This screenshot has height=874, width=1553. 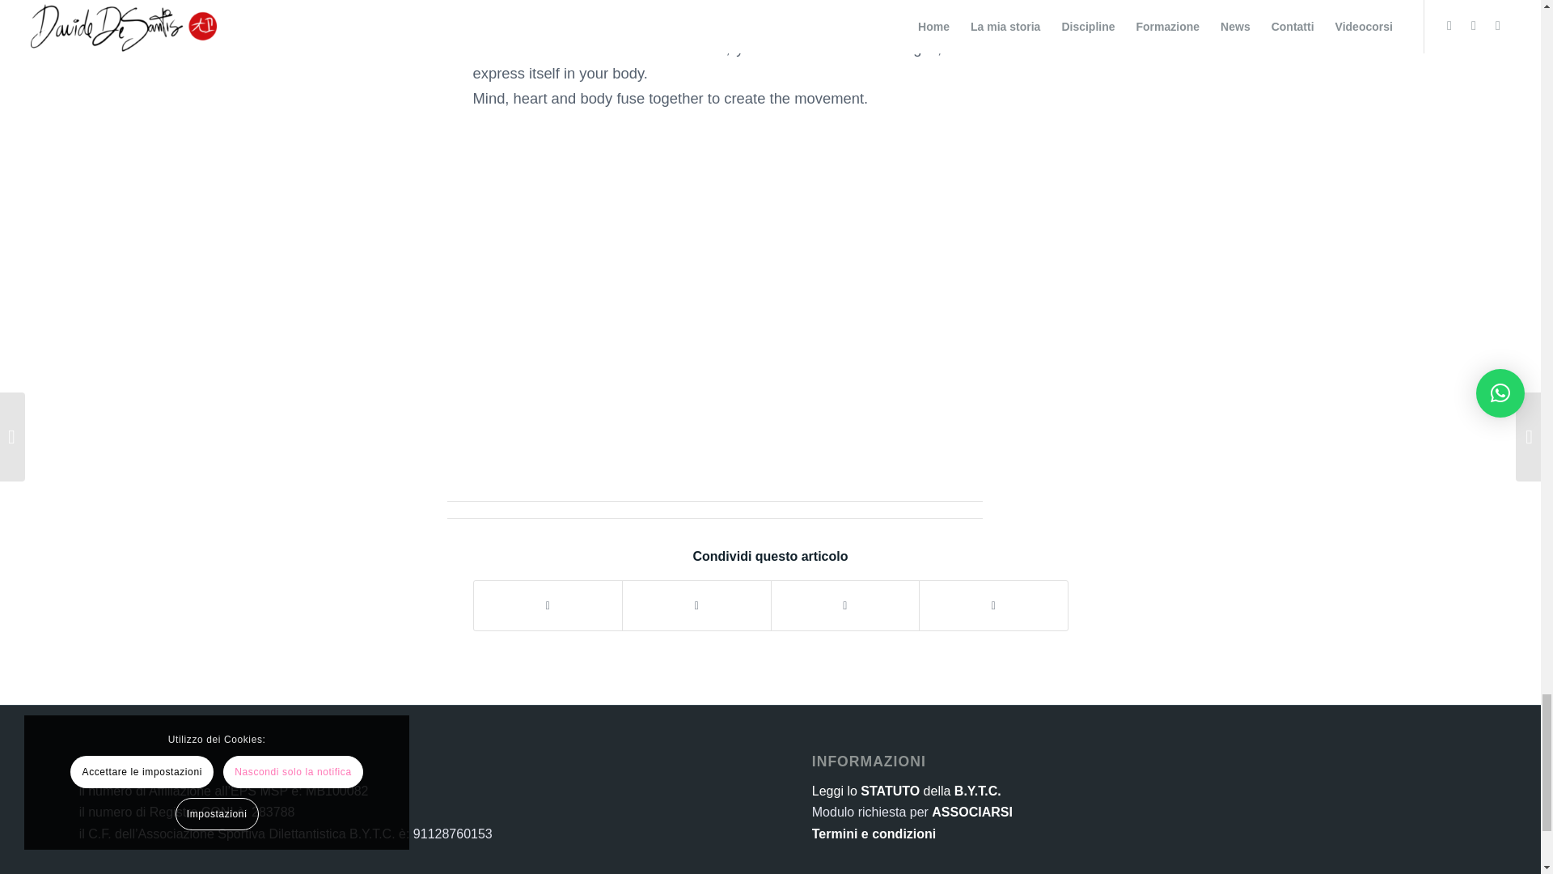 I want to click on della, so click(x=937, y=791).